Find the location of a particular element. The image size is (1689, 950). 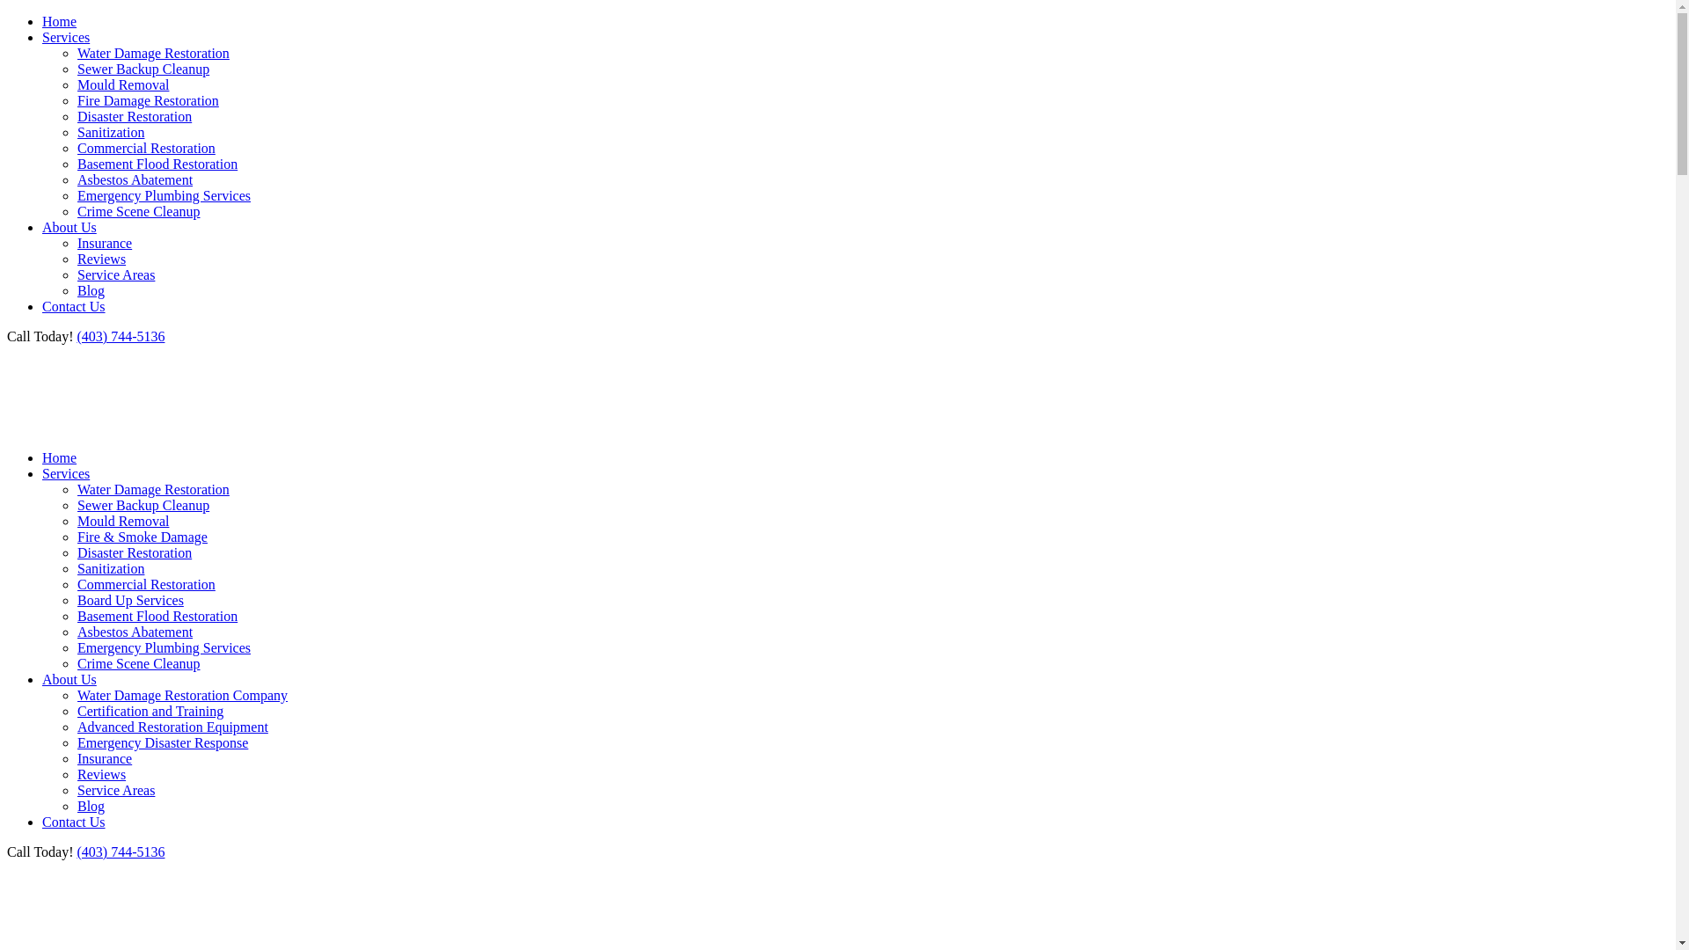

(403) 744-5136 is located at coordinates (121, 851).